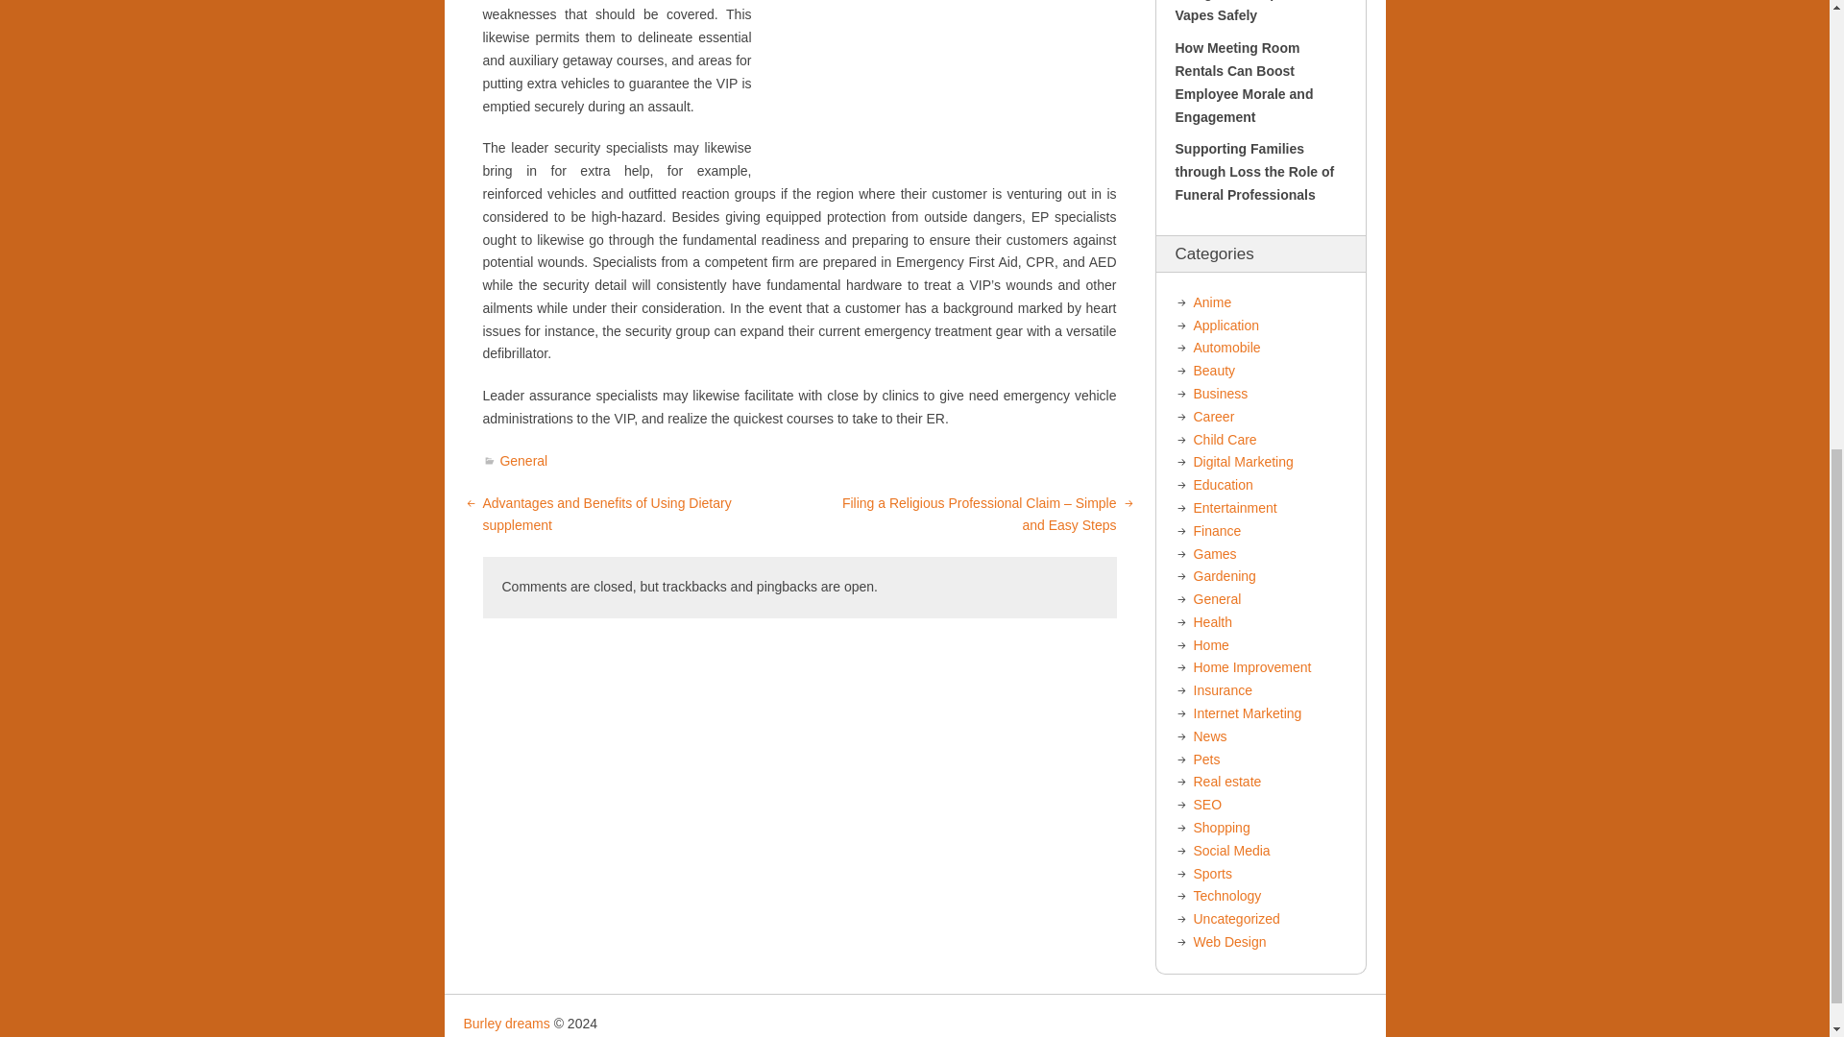 The image size is (1844, 1037). Describe the element at coordinates (1212, 301) in the screenshot. I see `Anime` at that location.